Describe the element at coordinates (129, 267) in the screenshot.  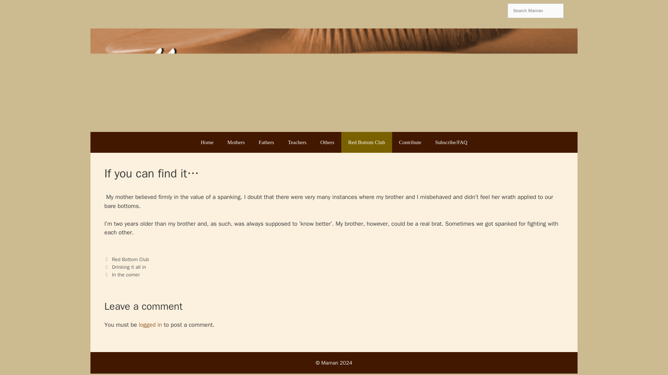
I see `Drinking it all in` at that location.